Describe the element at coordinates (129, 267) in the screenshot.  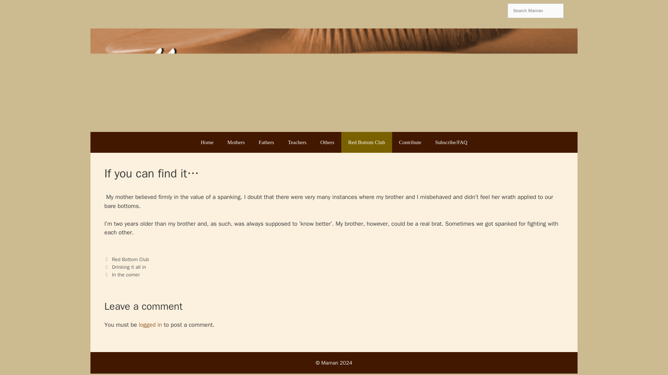
I see `Drinking it all in` at that location.